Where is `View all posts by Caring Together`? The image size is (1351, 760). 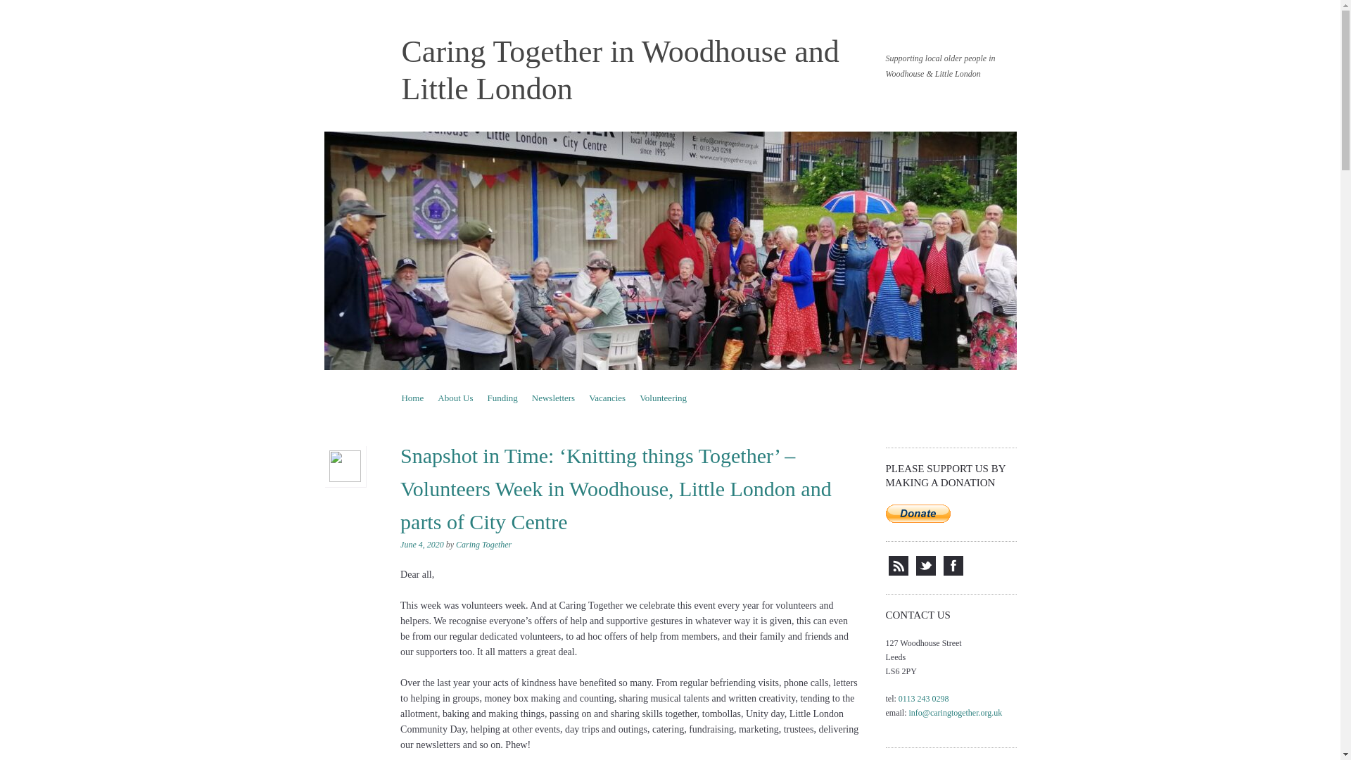
View all posts by Caring Together is located at coordinates (484, 544).